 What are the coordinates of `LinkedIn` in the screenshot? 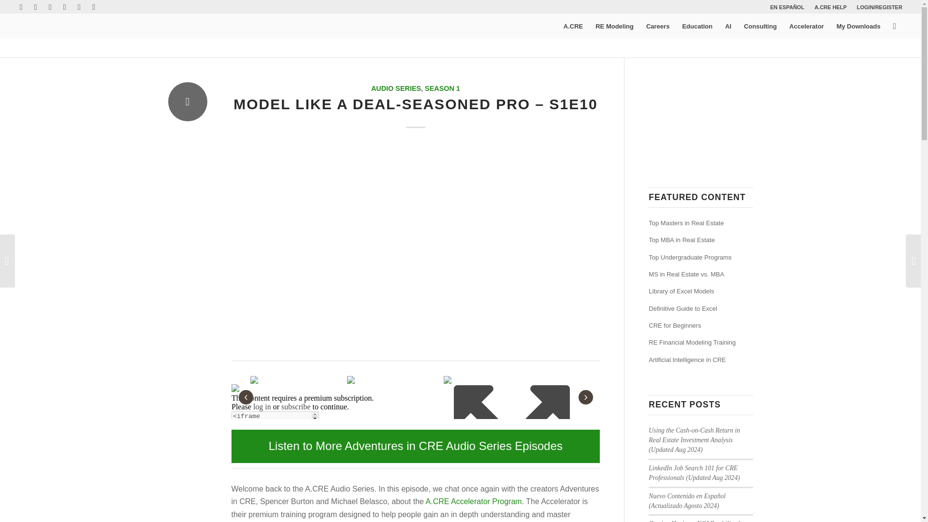 It's located at (49, 7).